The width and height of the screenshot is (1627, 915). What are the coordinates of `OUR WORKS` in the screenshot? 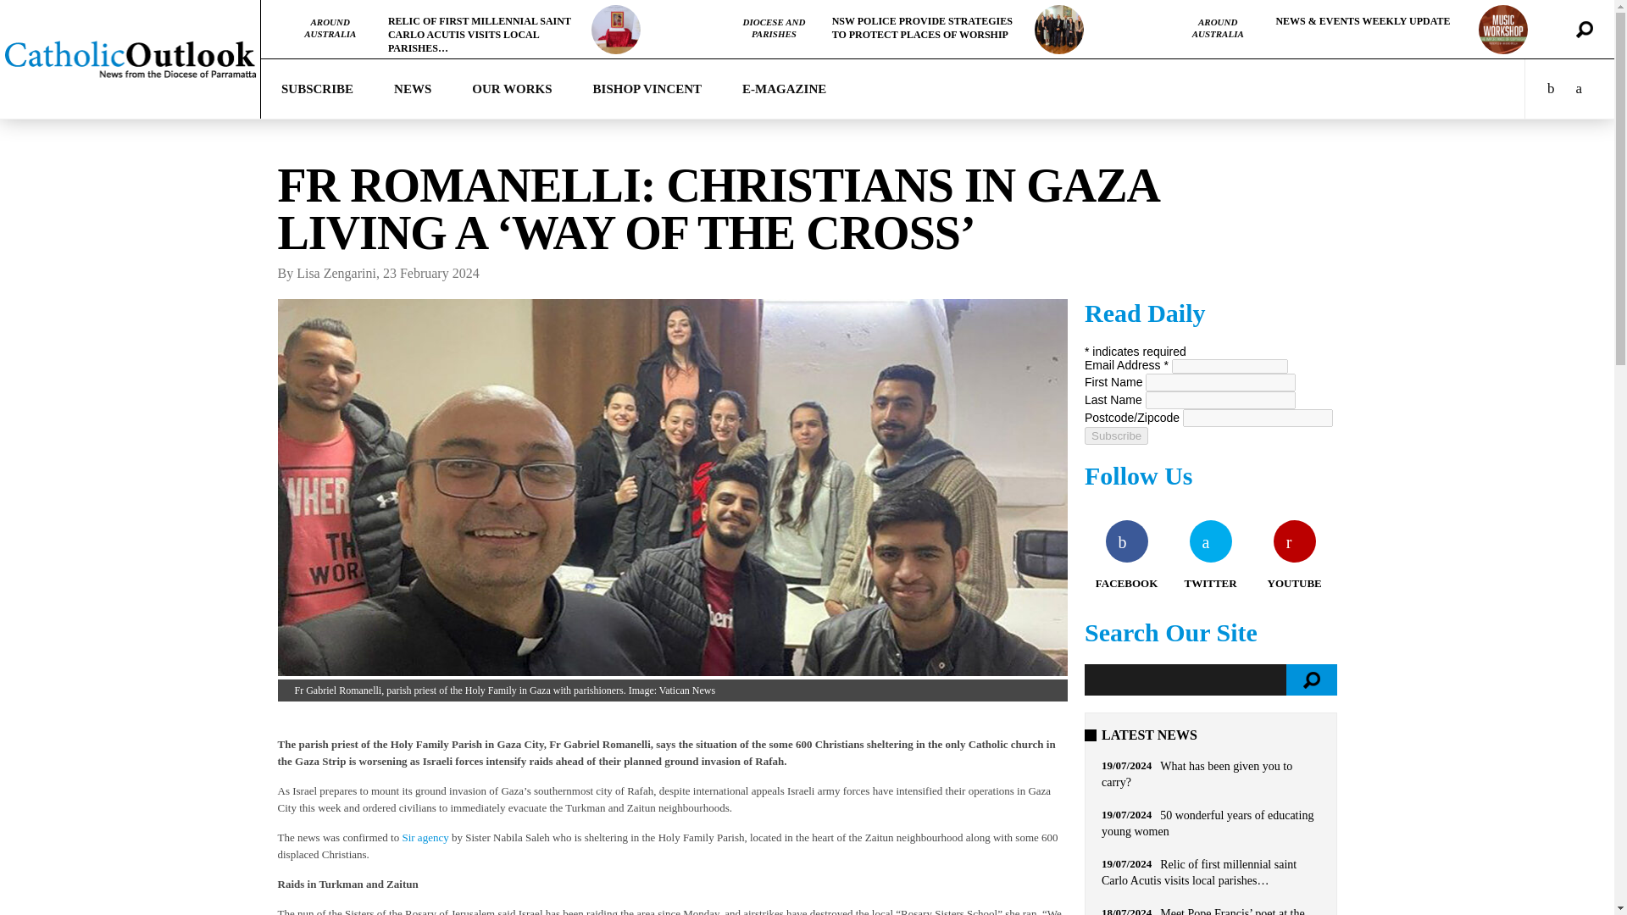 It's located at (512, 89).